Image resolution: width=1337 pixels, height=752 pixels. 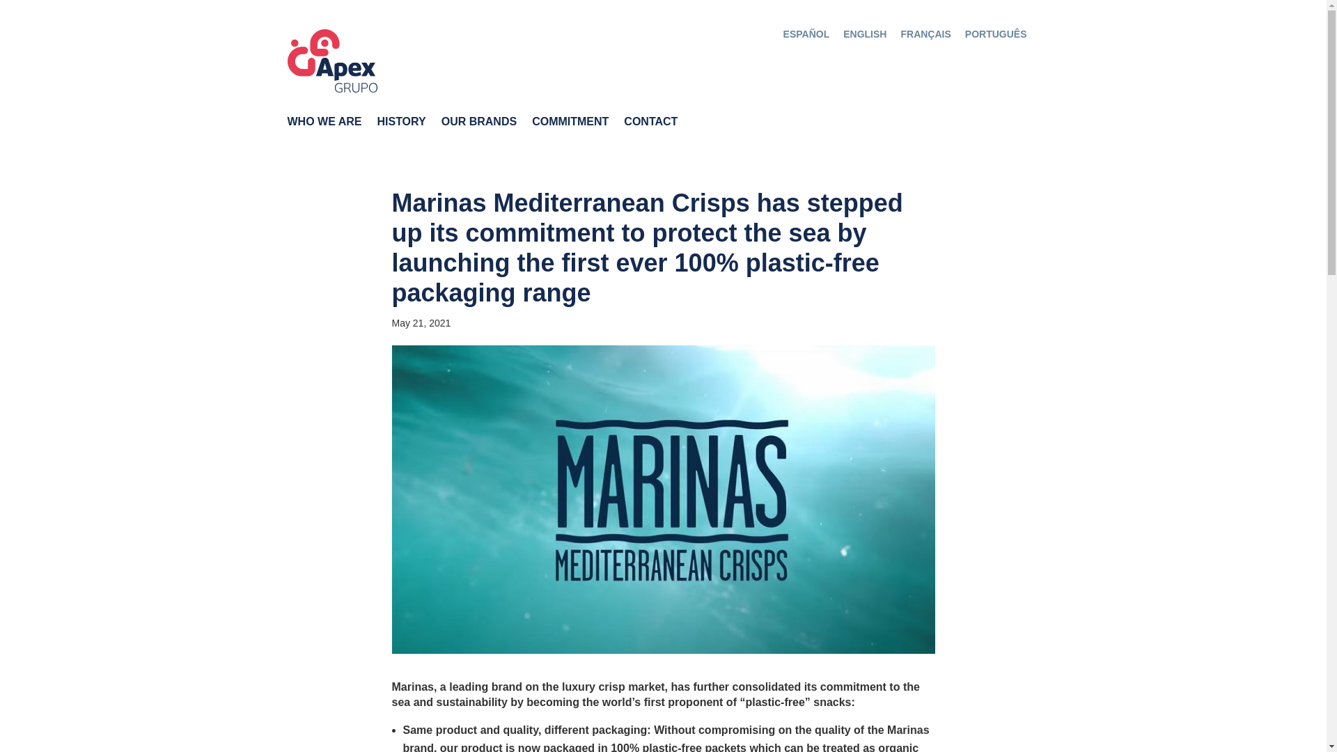 I want to click on logo-apex-transp, so click(x=331, y=61).